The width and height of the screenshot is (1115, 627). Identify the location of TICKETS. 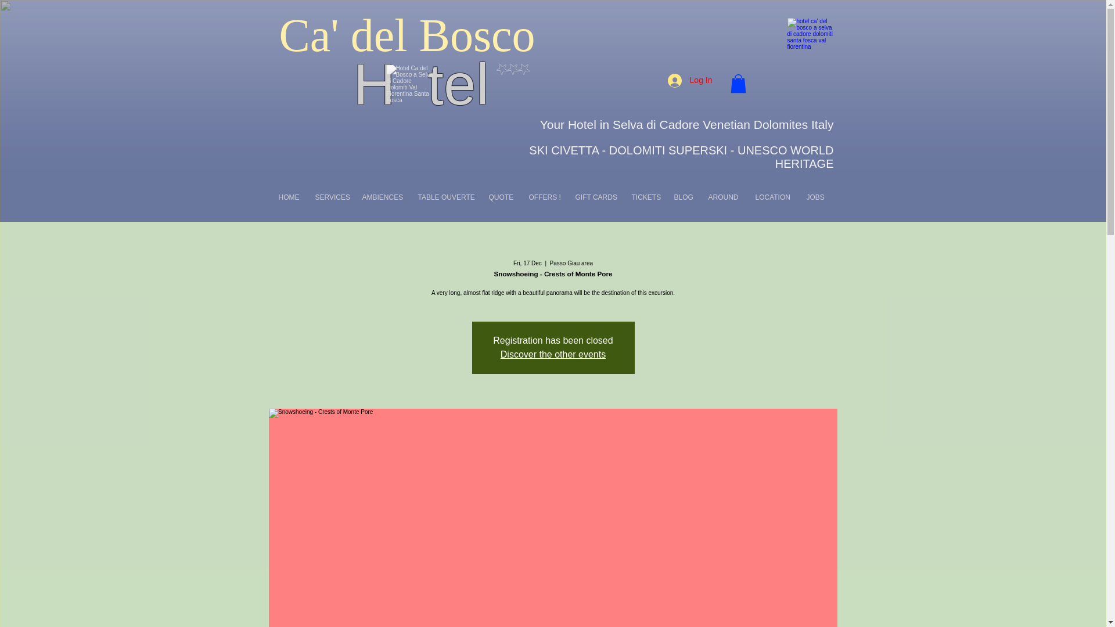
(647, 197).